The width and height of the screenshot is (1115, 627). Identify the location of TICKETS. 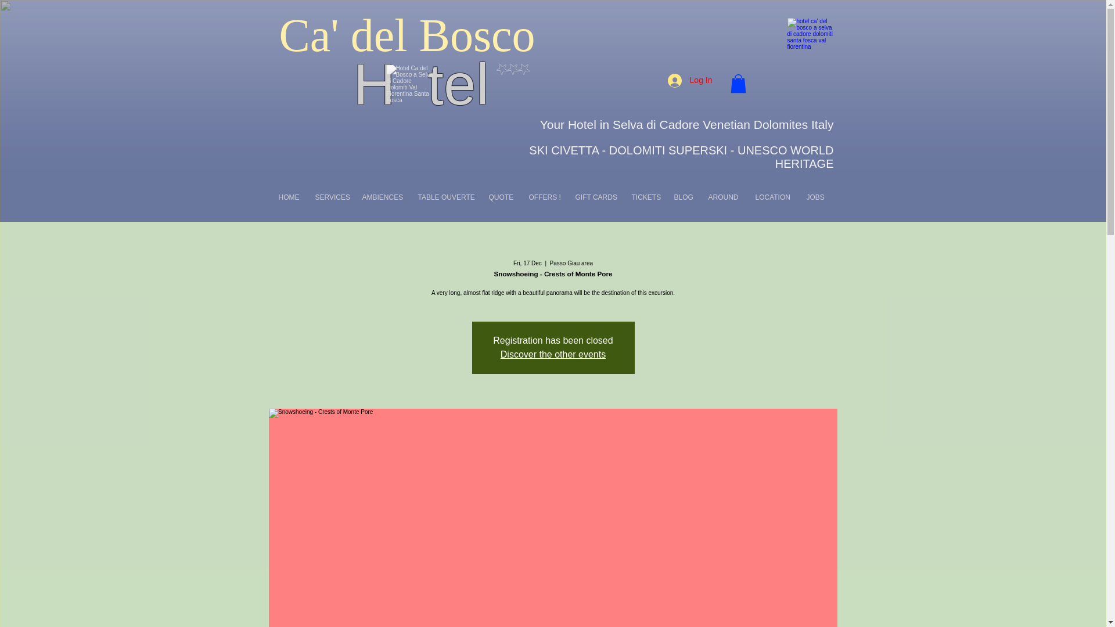
(647, 197).